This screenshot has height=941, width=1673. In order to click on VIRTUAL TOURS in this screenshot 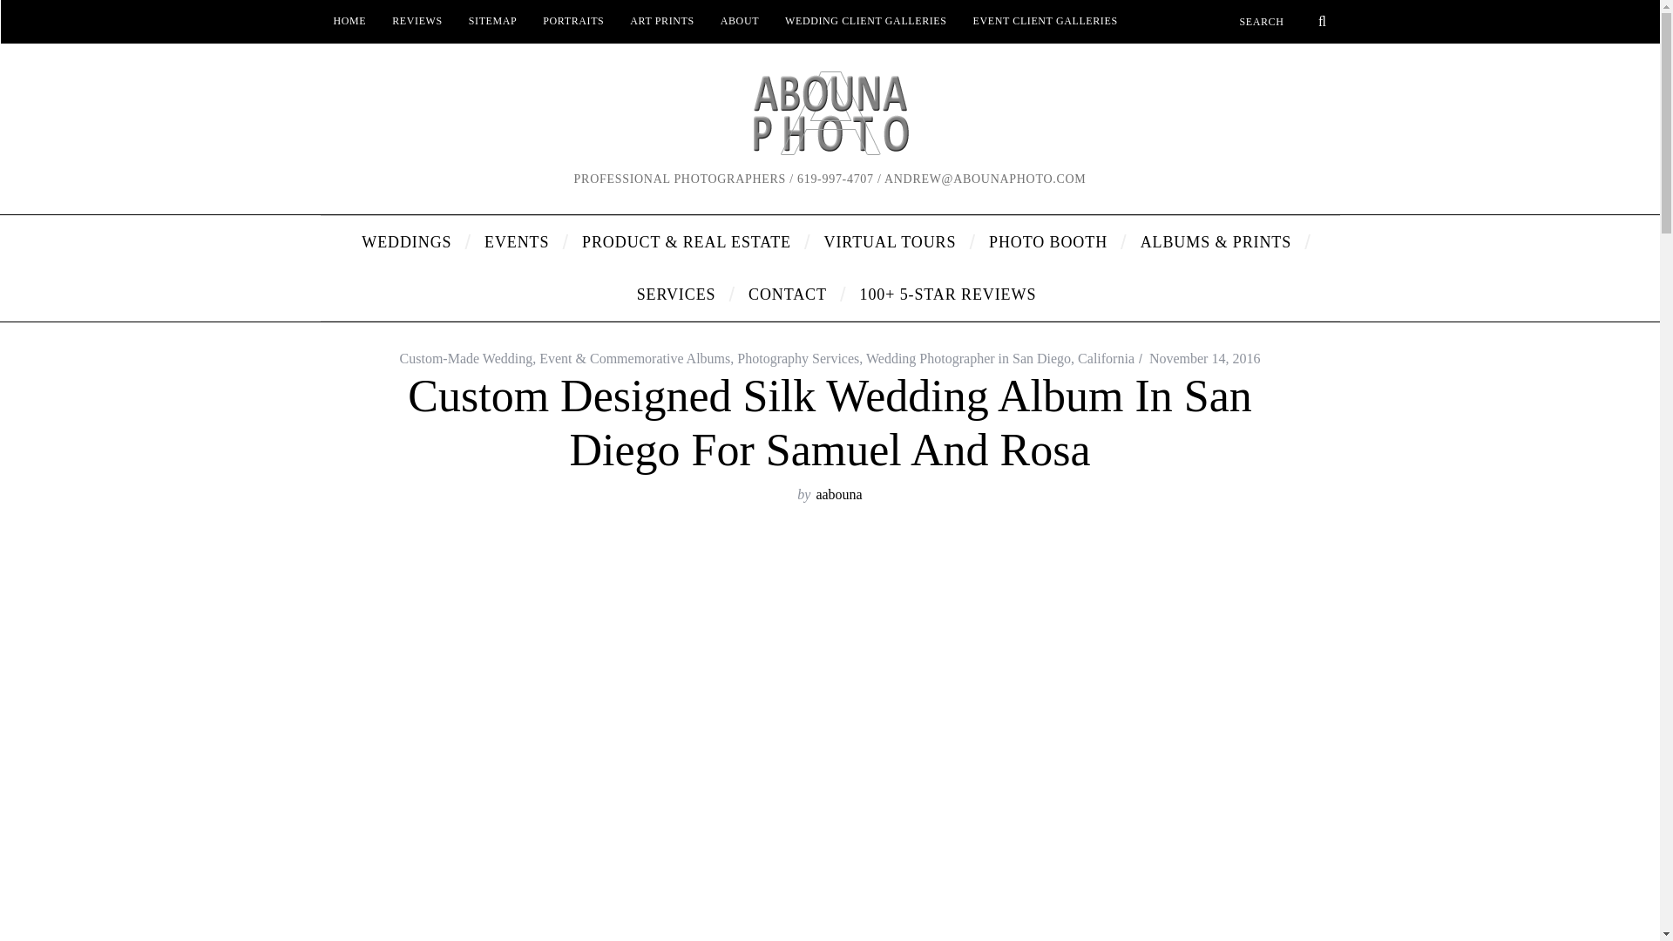, I will do `click(893, 242)`.